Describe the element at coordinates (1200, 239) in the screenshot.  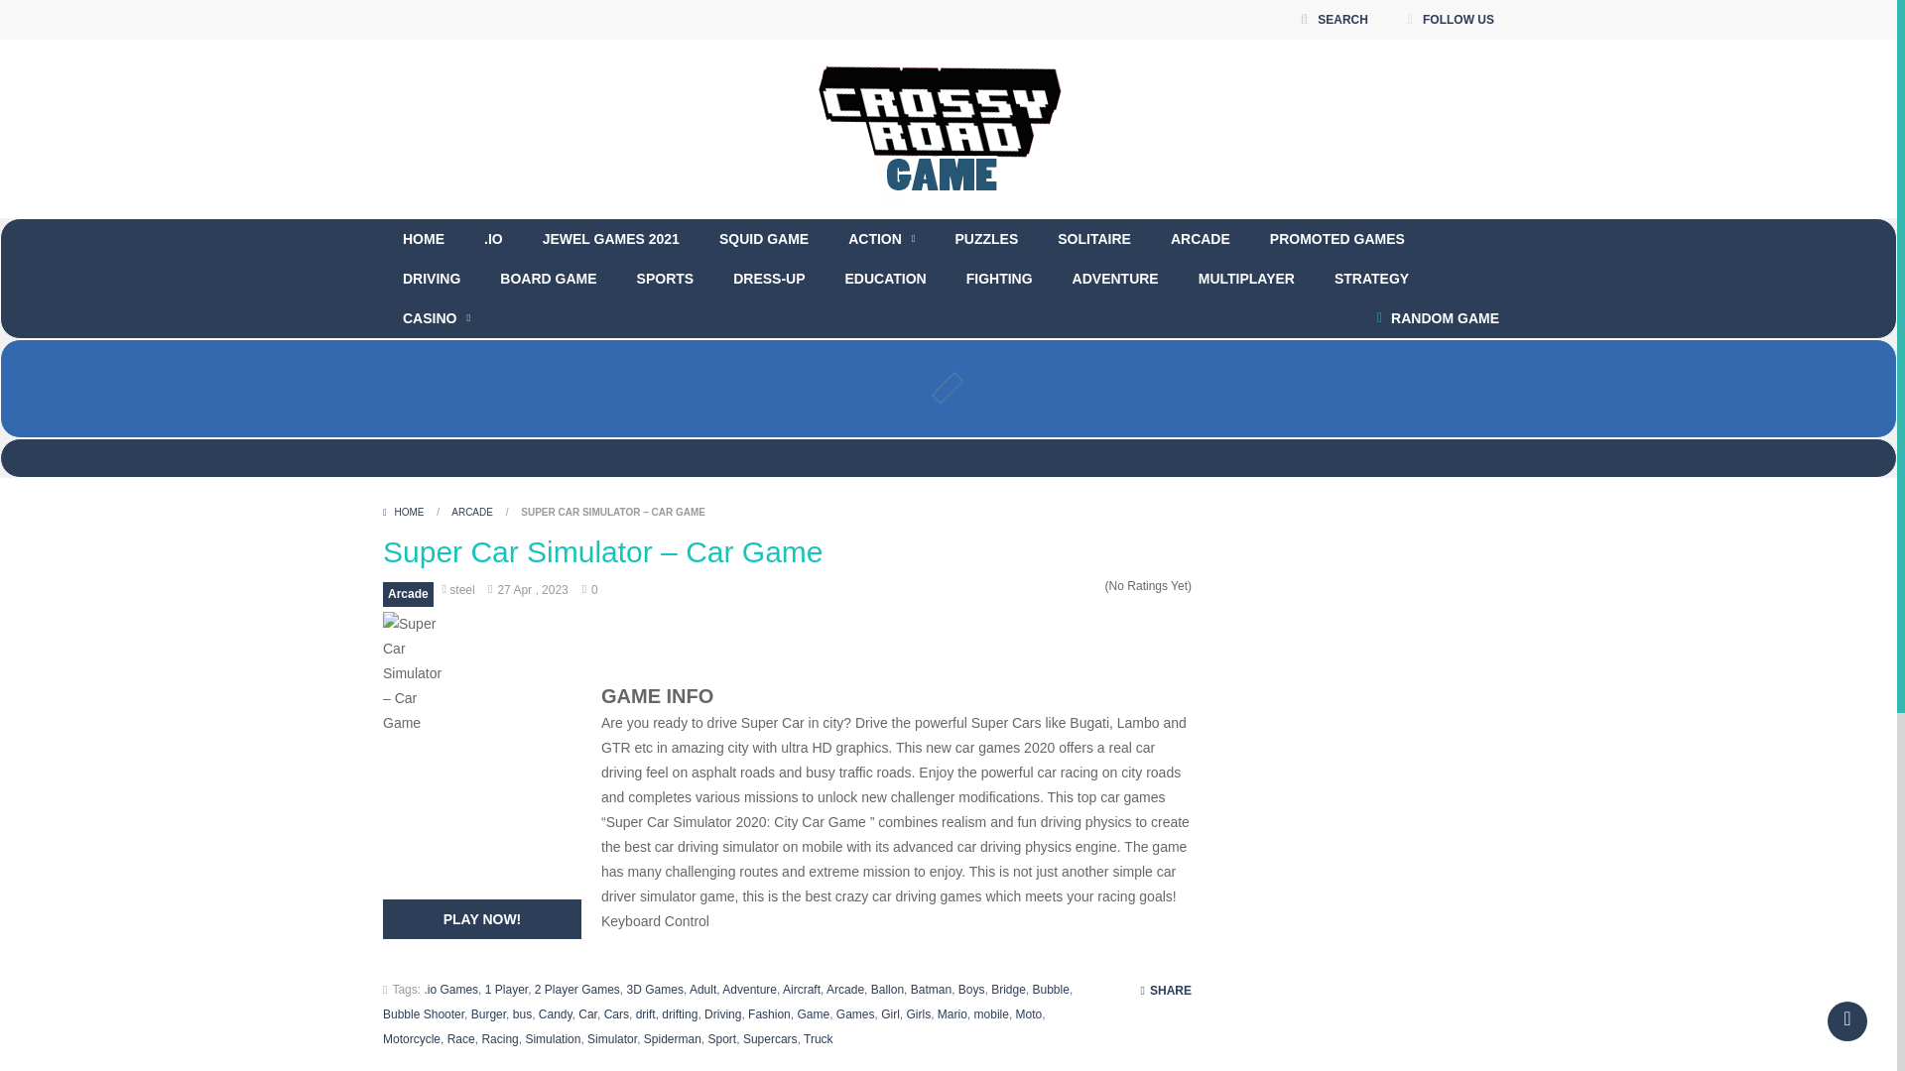
I see `ARCADE` at that location.